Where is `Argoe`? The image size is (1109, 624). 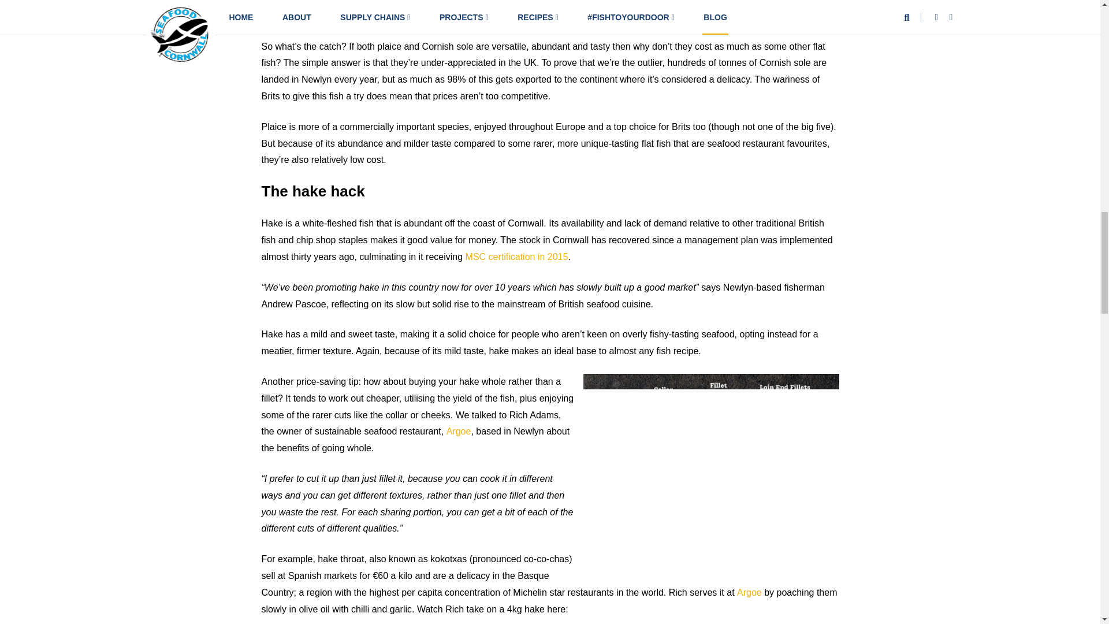 Argoe is located at coordinates (459, 431).